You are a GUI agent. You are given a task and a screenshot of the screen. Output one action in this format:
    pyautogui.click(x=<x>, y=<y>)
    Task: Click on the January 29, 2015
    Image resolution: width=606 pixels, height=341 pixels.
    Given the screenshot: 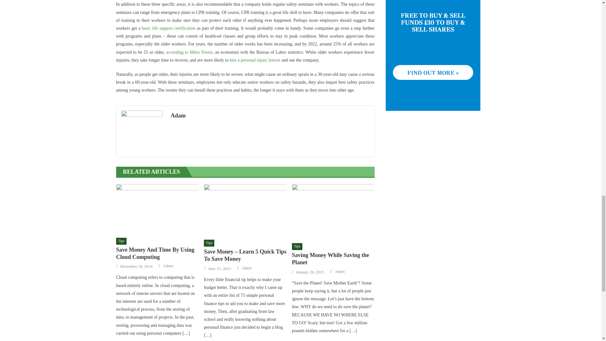 What is the action you would take?
    pyautogui.click(x=310, y=272)
    